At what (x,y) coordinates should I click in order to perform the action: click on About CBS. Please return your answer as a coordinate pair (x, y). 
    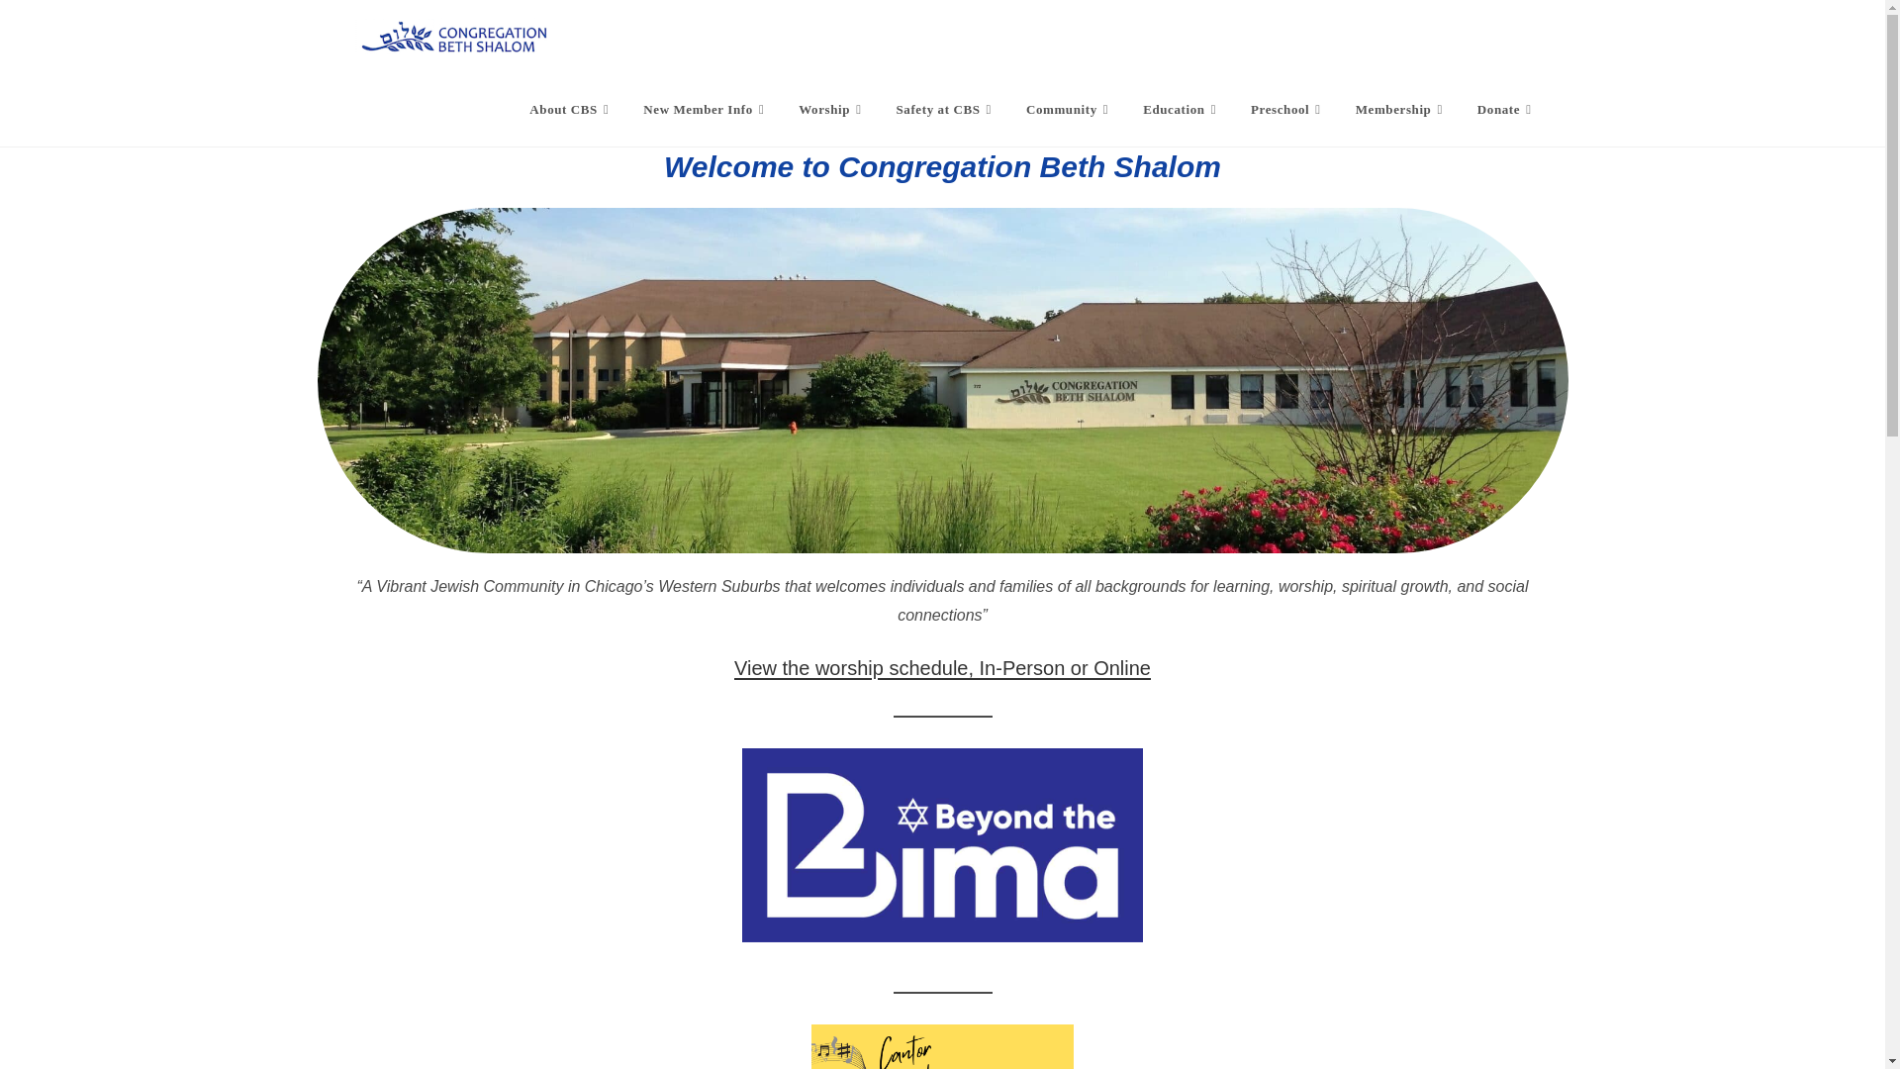
    Looking at the image, I should click on (572, 109).